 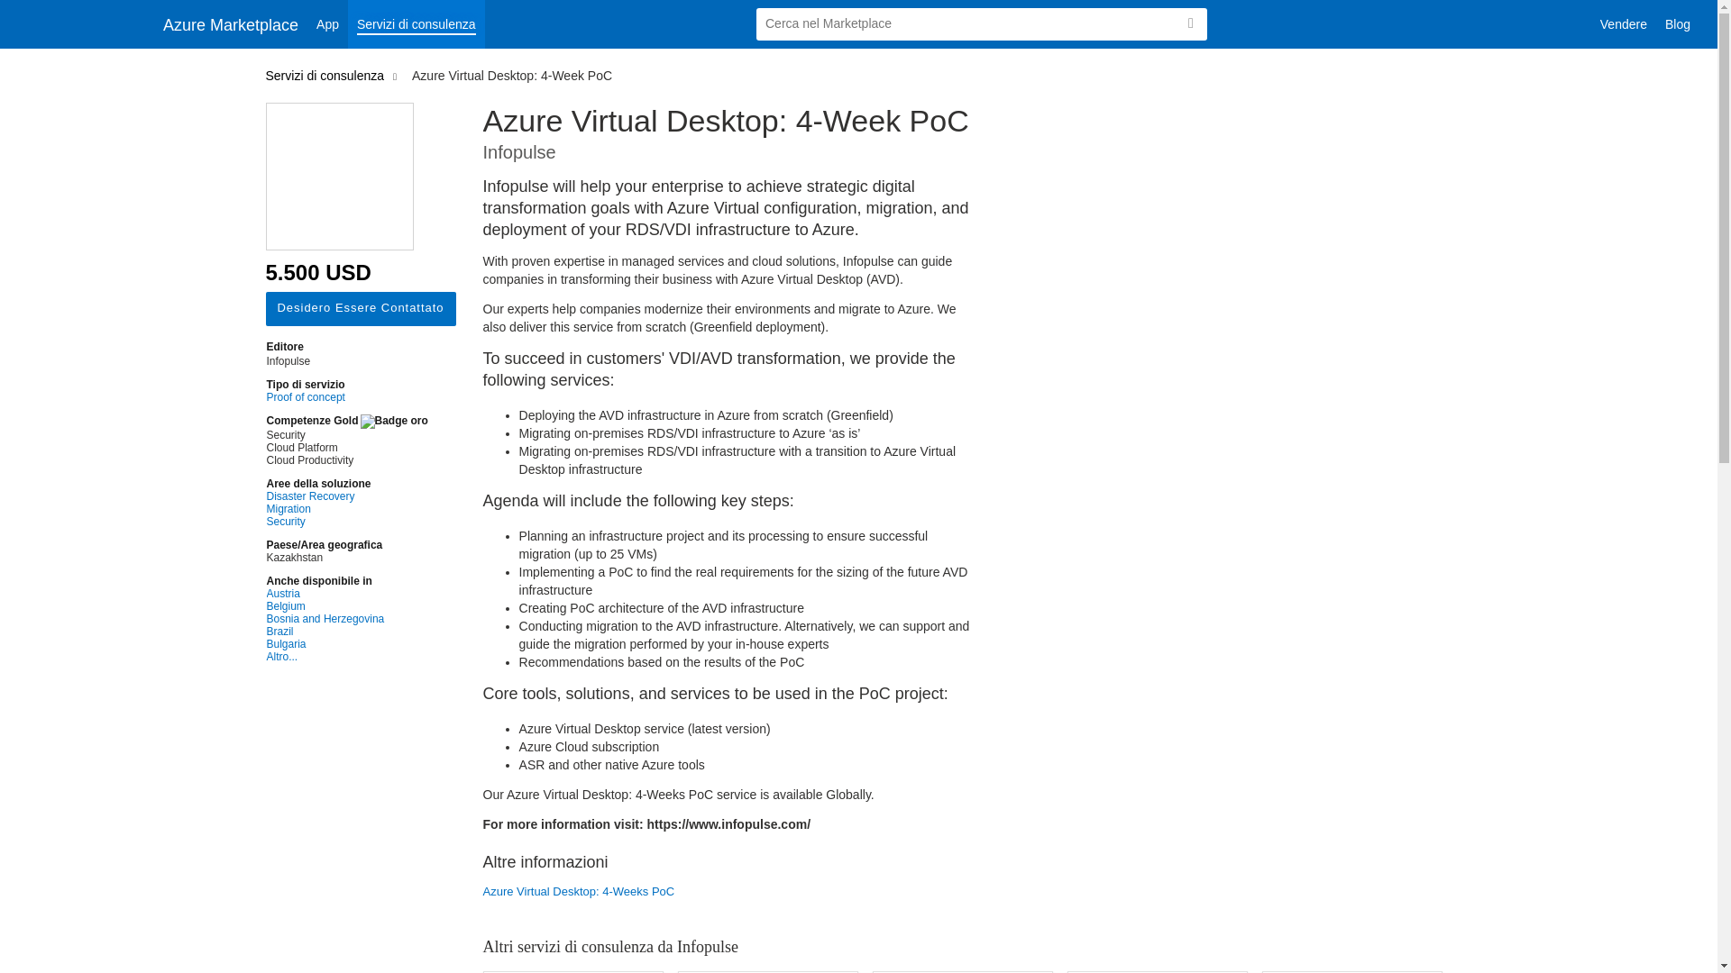 What do you see at coordinates (416, 24) in the screenshot?
I see `Servizi di consulenza` at bounding box center [416, 24].